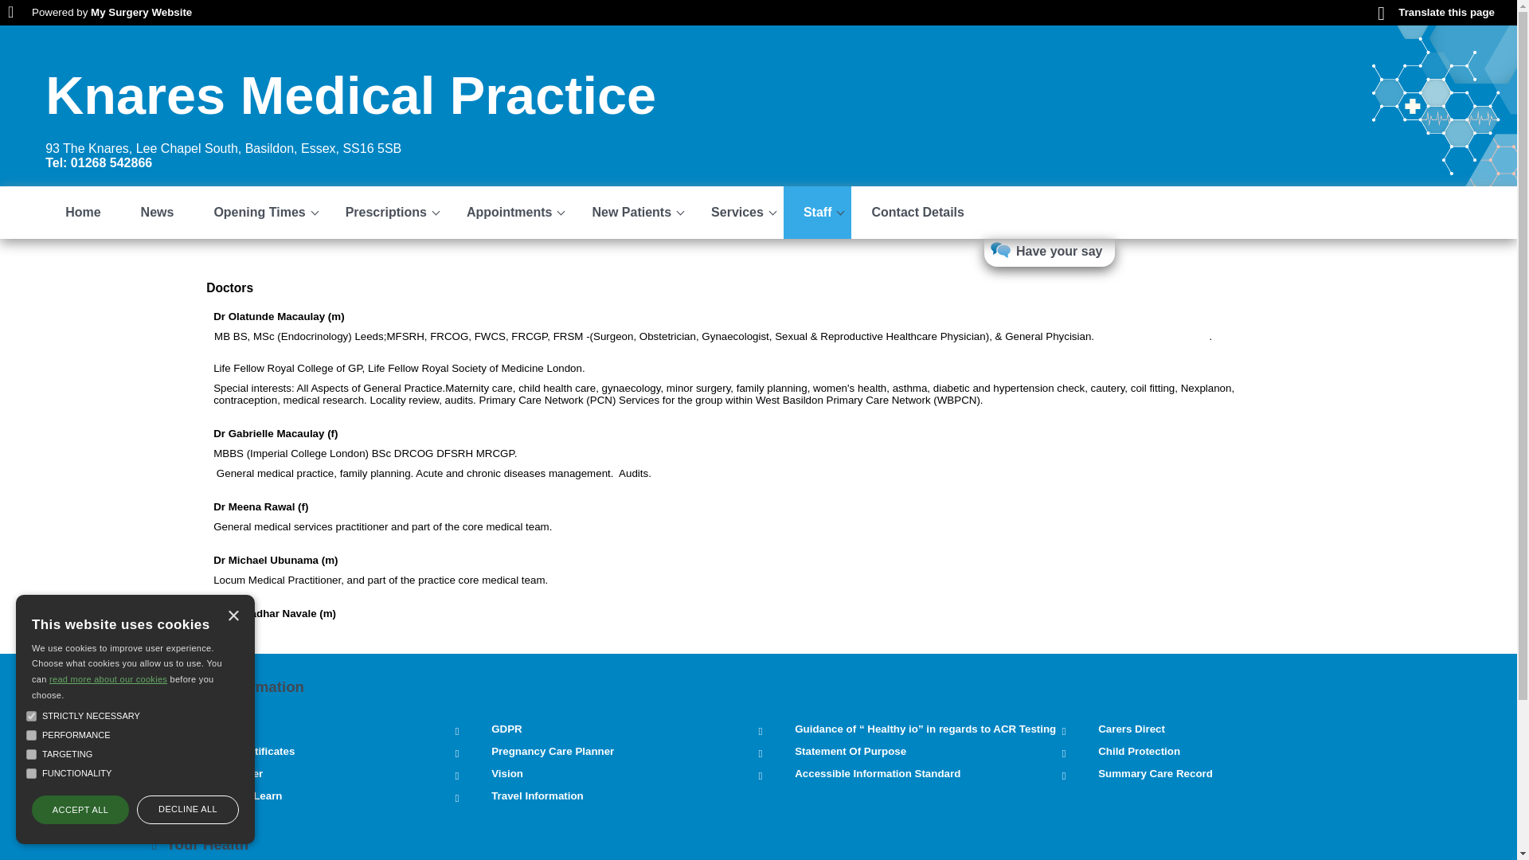  Describe the element at coordinates (509, 213) in the screenshot. I see `Appointments` at that location.